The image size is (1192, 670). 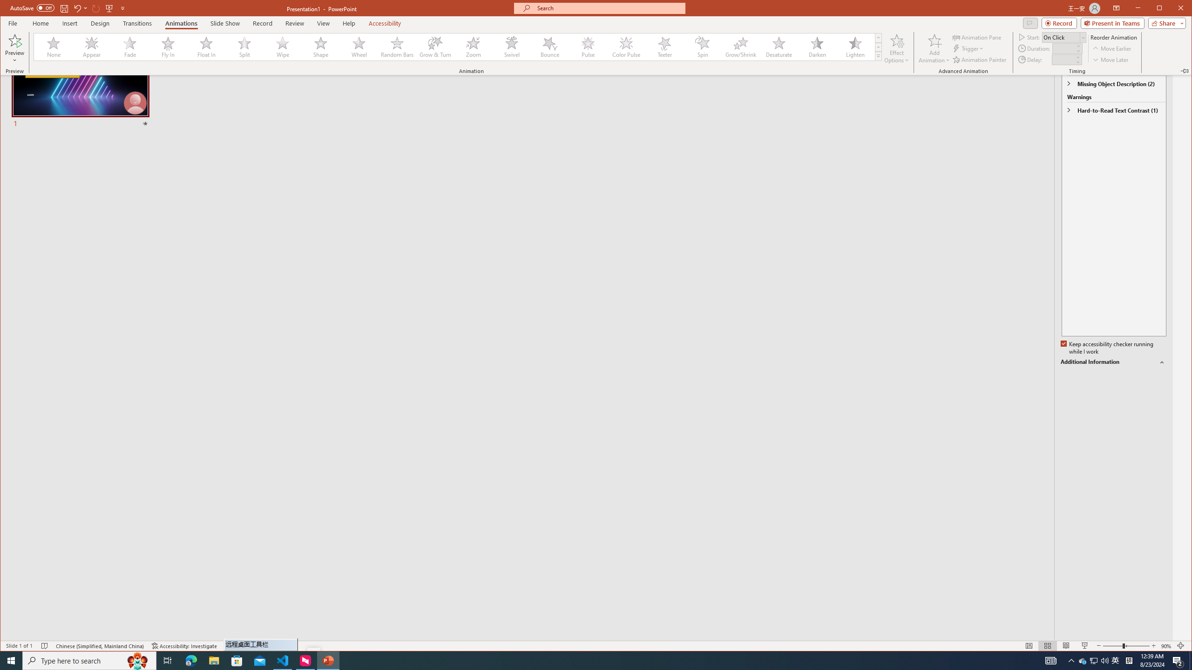 I want to click on Review, so click(x=295, y=23).